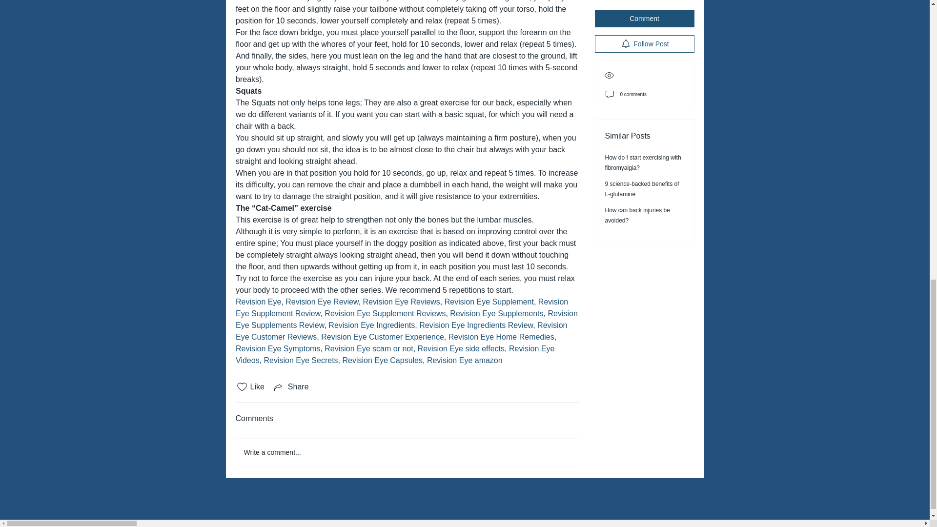  I want to click on Revision Eye, so click(258, 302).